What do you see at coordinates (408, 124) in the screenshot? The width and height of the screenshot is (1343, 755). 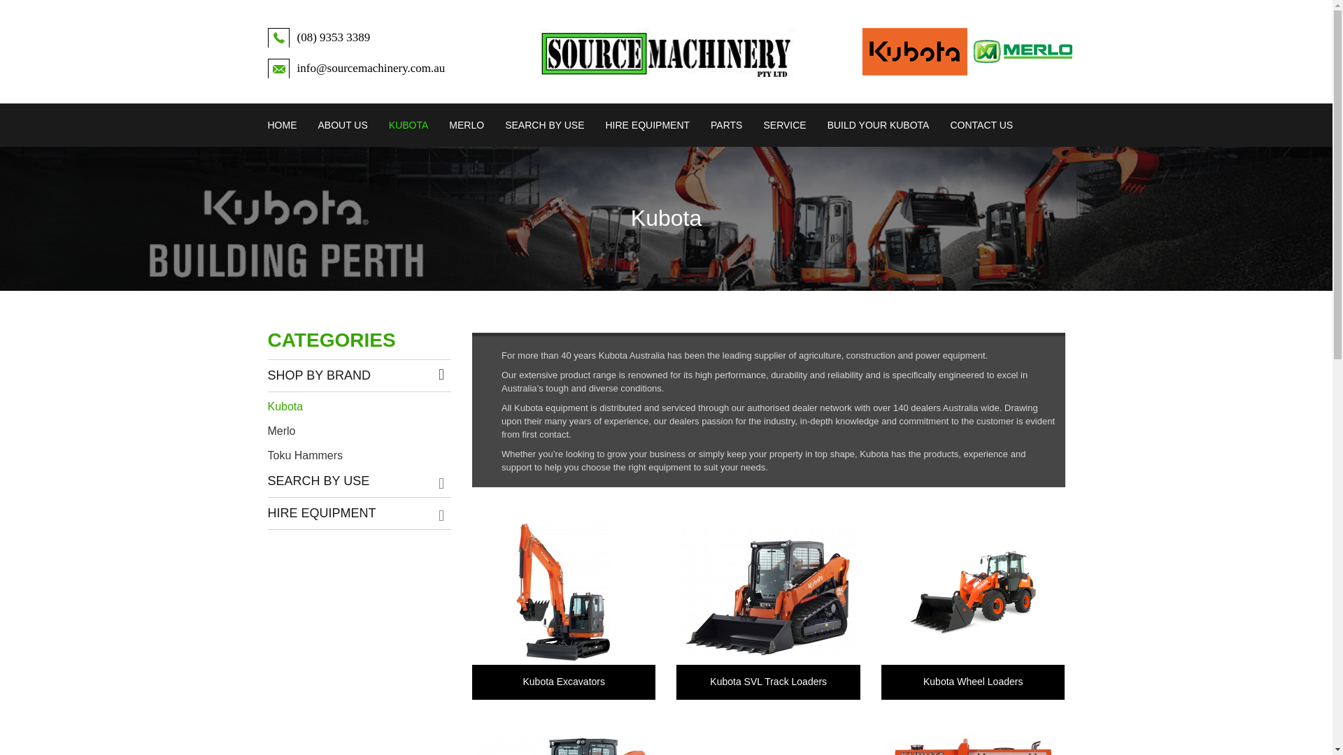 I see `KUBOTA` at bounding box center [408, 124].